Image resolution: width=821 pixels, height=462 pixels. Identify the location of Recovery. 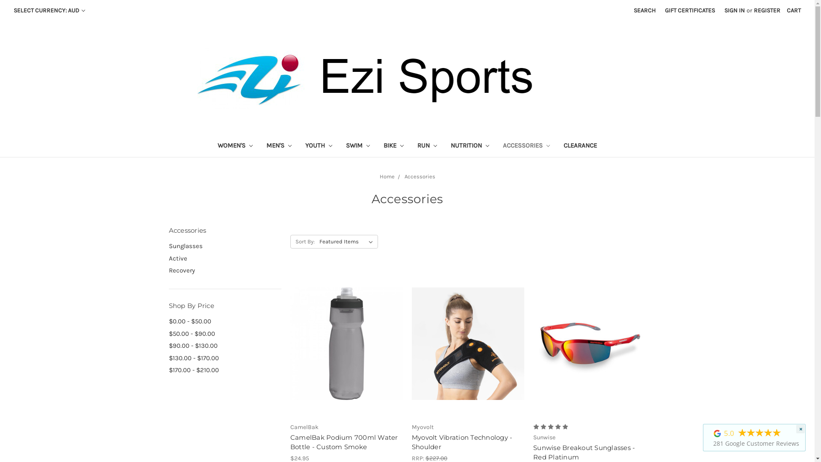
(225, 270).